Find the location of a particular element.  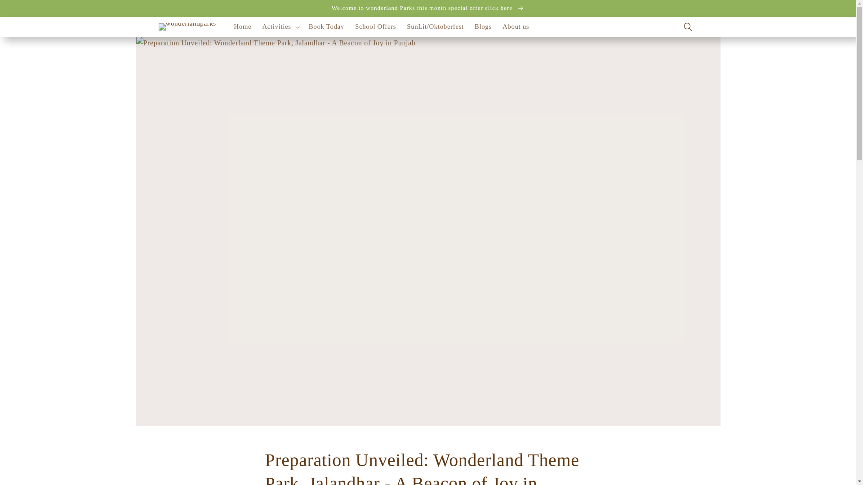

Book Today is located at coordinates (326, 27).